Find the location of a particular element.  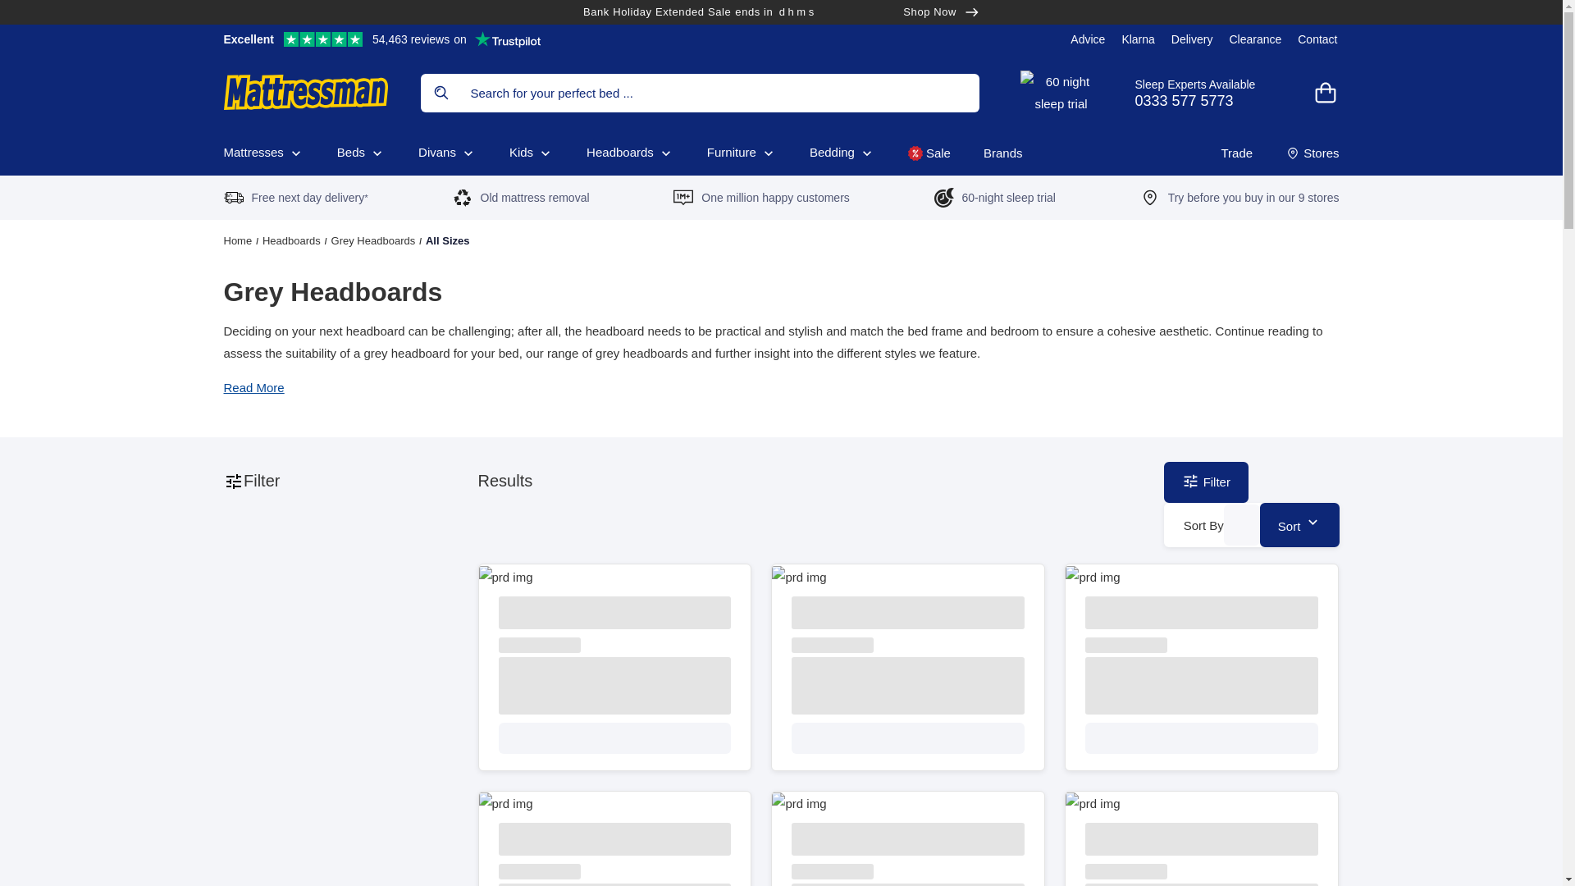

Klarna is located at coordinates (381, 39).